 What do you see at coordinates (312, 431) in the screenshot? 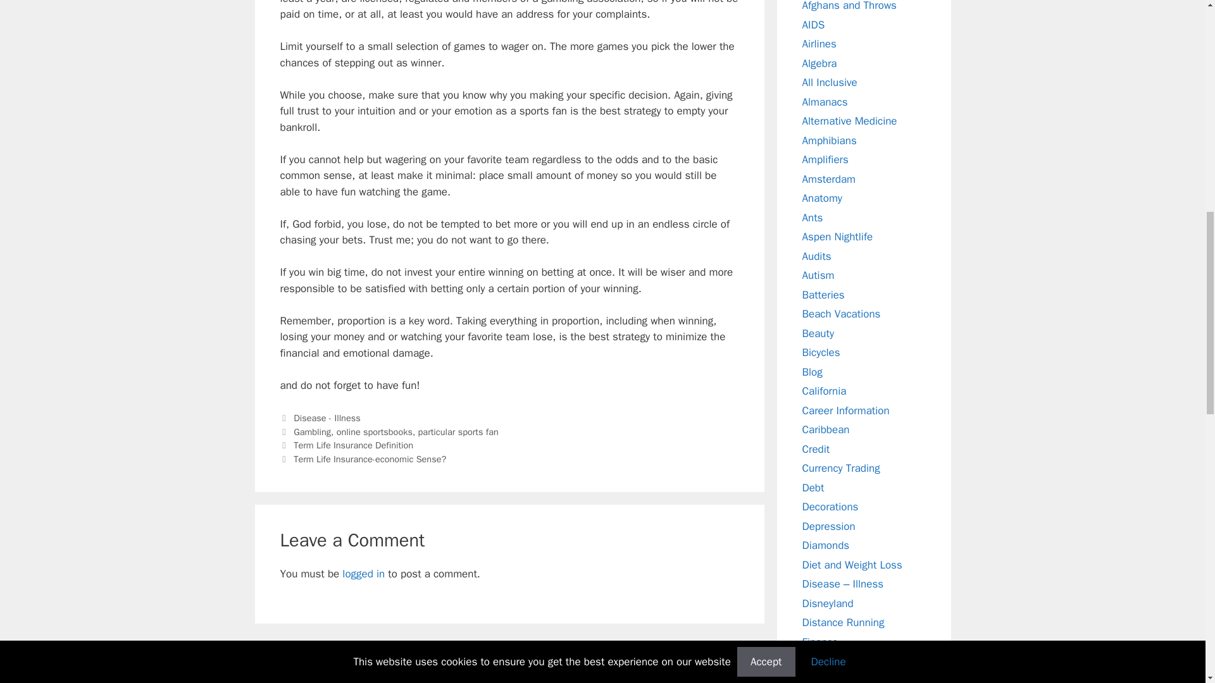
I see `Gambling` at bounding box center [312, 431].